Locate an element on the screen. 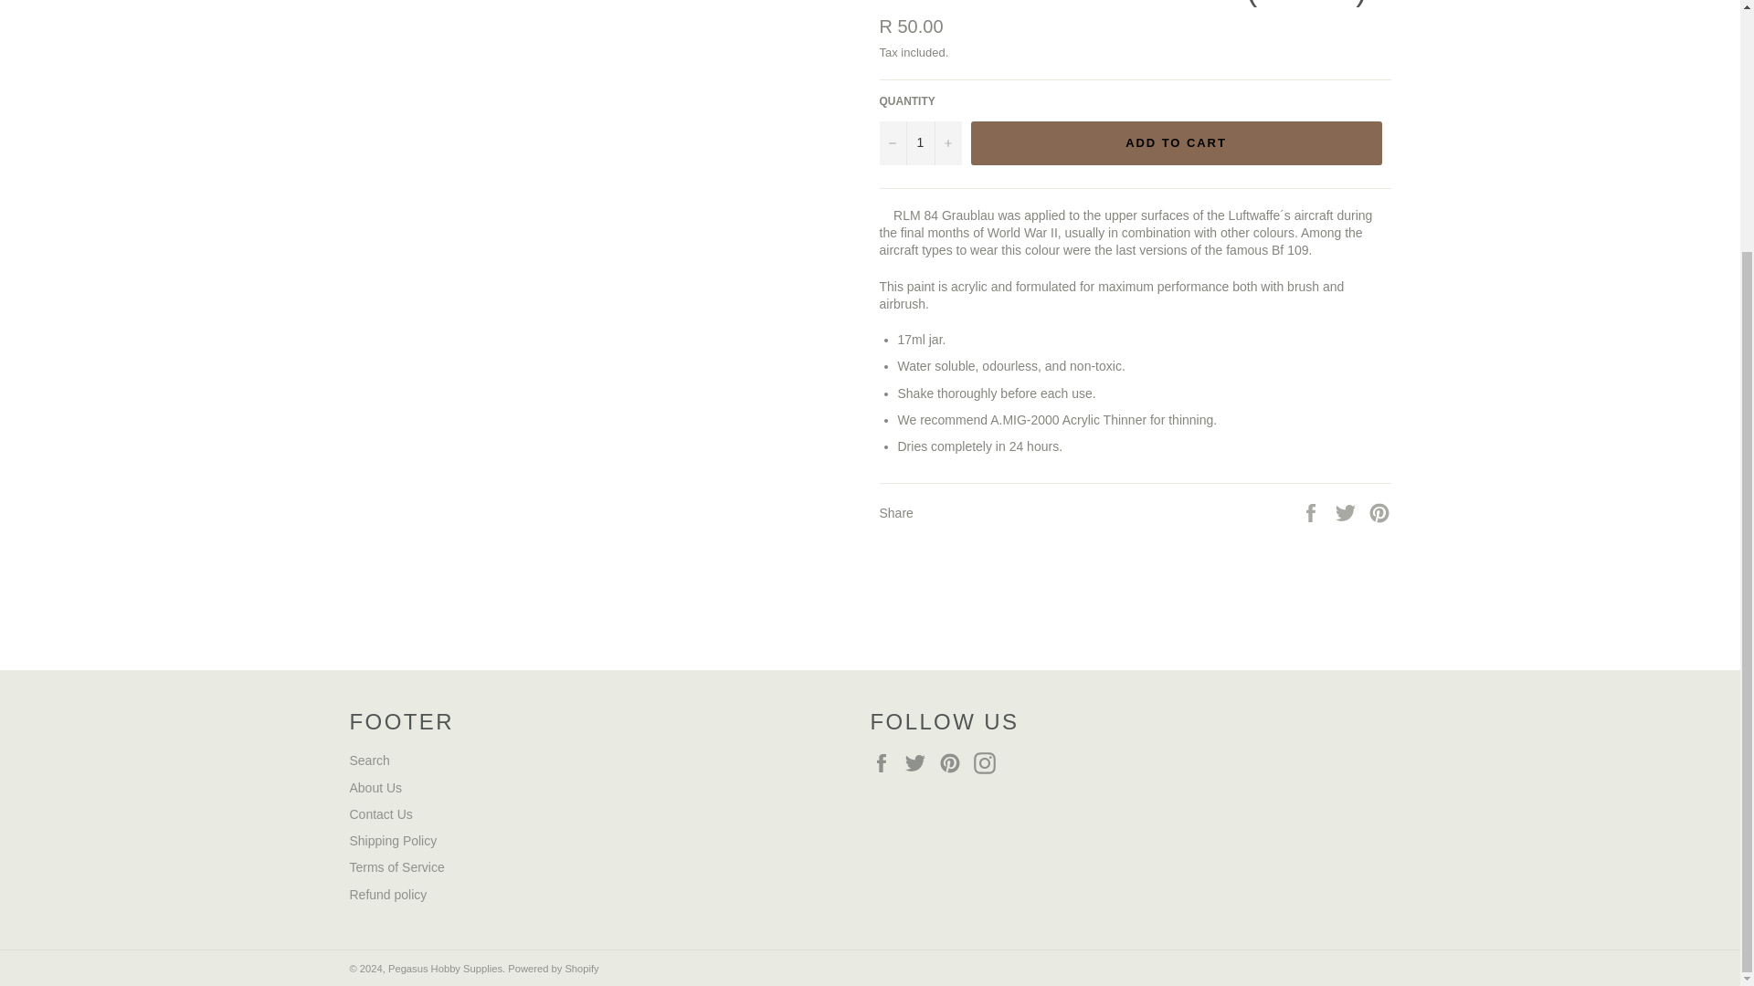  Pegasus Hobby Supplies on Twitter is located at coordinates (919, 763).